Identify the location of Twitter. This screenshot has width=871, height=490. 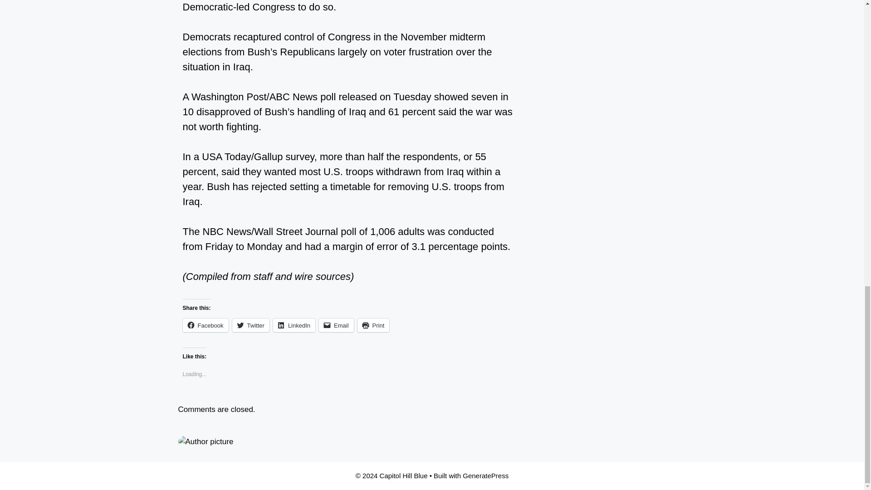
(250, 325).